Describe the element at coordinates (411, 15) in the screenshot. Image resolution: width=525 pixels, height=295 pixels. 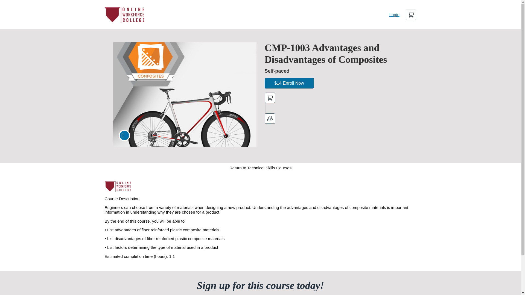
I see `Cart` at that location.